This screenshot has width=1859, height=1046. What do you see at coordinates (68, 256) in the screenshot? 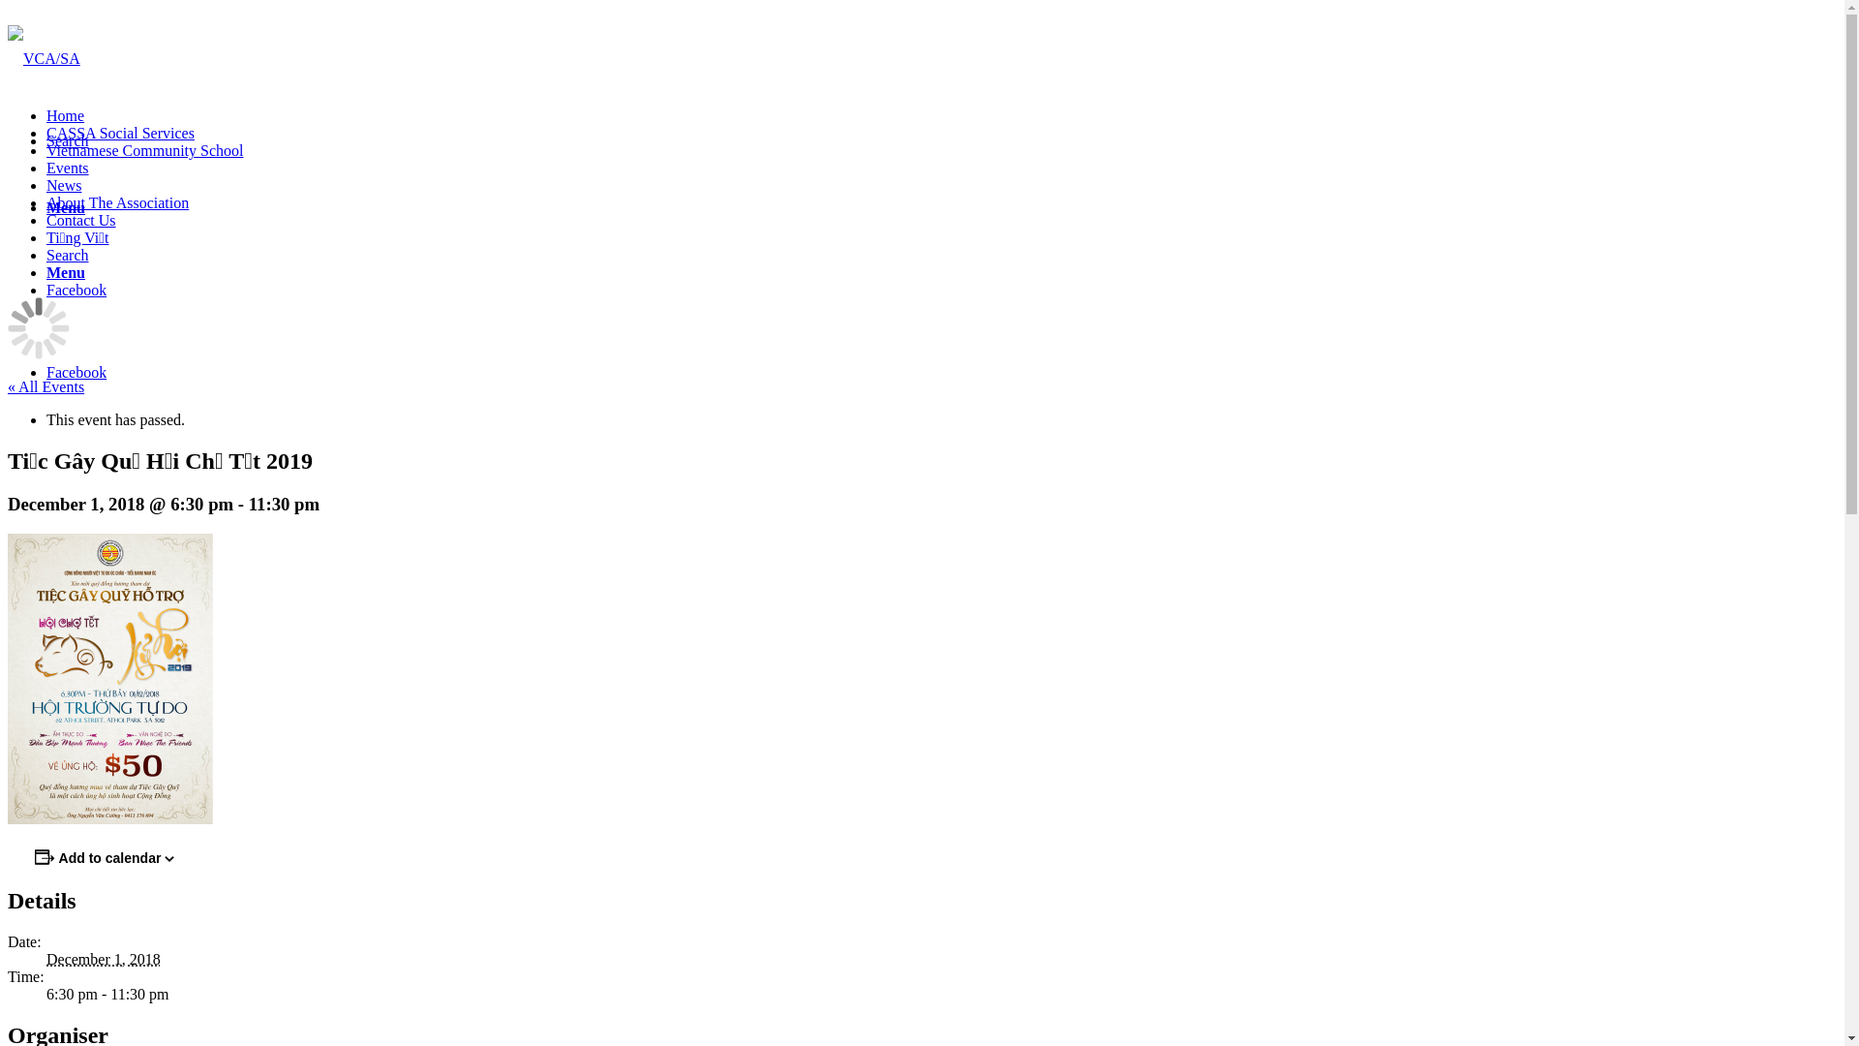
I see `Search` at bounding box center [68, 256].